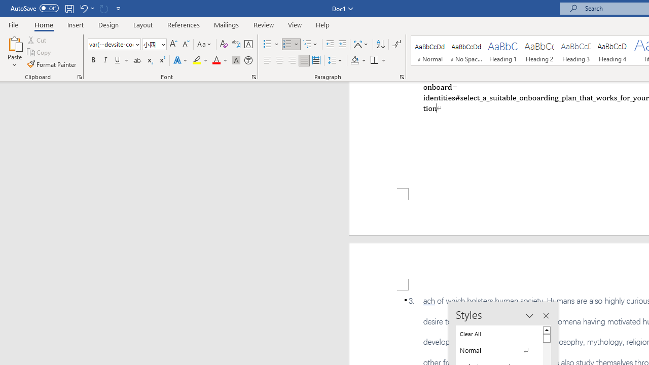 The height and width of the screenshot is (365, 649). I want to click on Show/Hide Editing Marks, so click(396, 45).